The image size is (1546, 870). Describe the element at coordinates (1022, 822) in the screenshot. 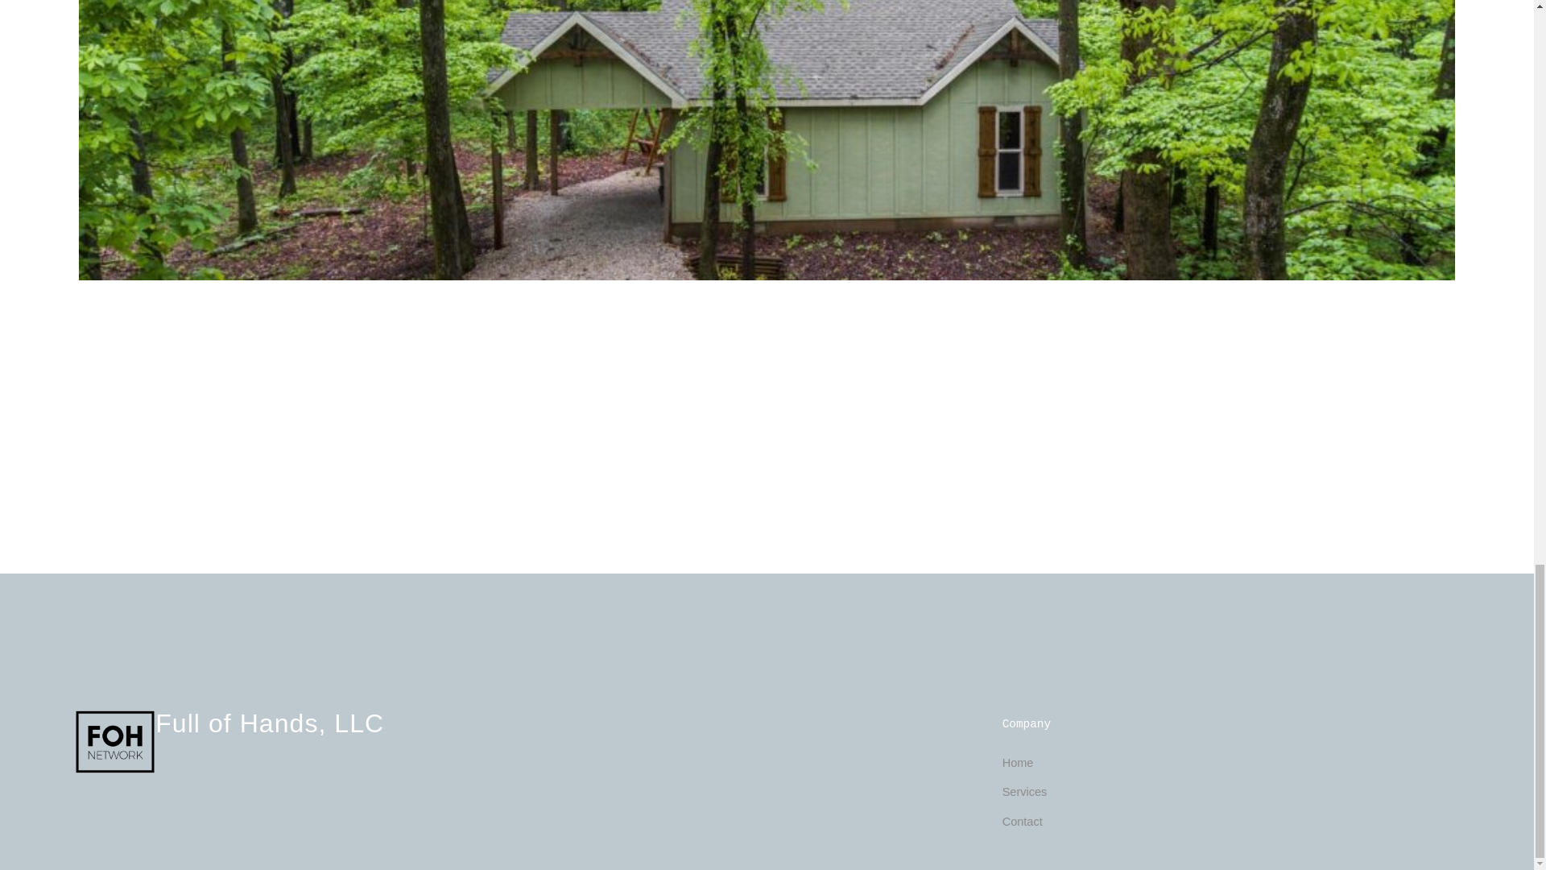

I see `Contact` at that location.